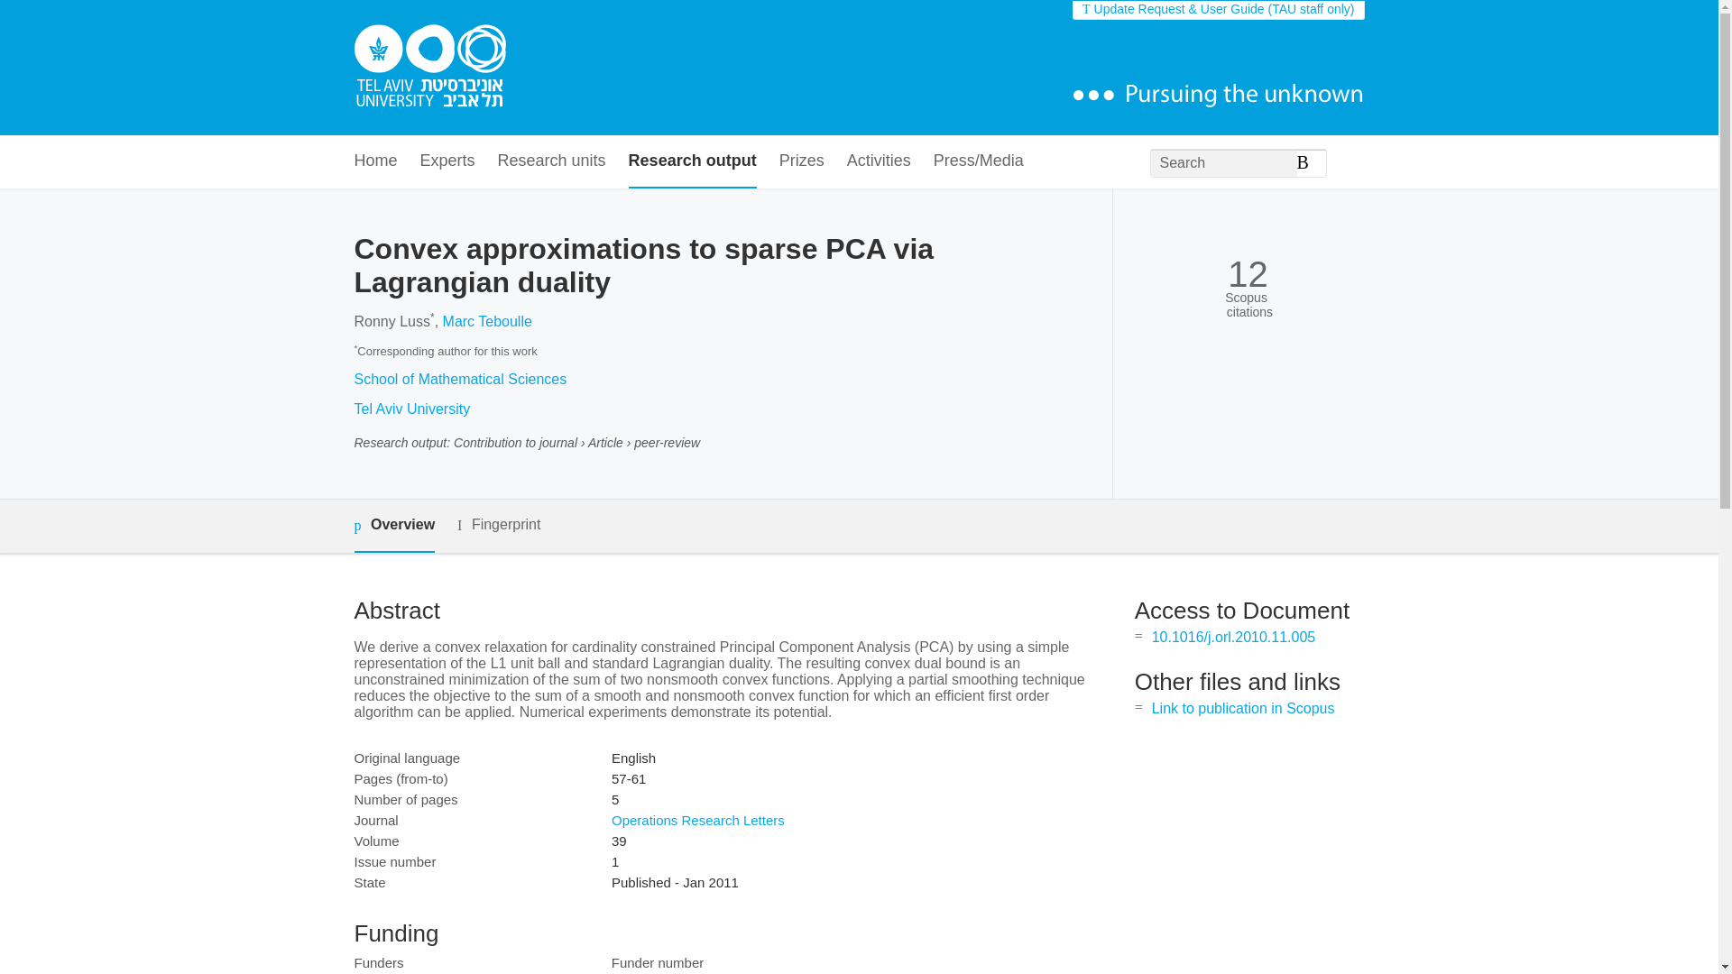  I want to click on Activities, so click(879, 162).